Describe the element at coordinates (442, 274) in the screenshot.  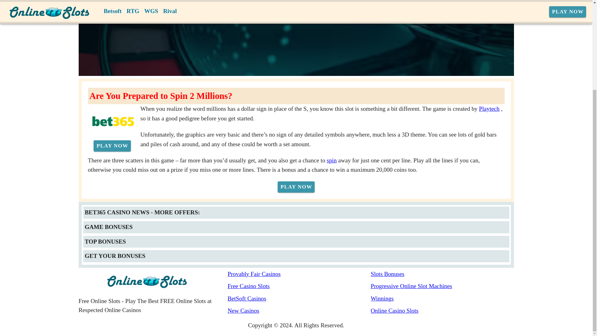
I see `Slots Bonuses` at that location.